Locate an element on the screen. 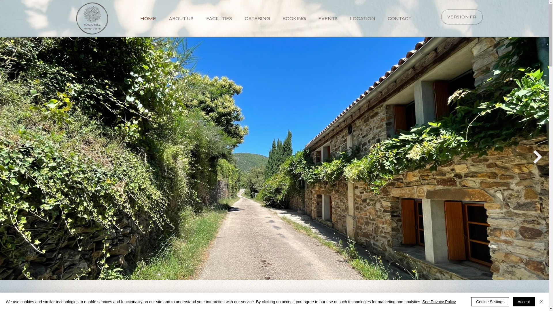 Image resolution: width=553 pixels, height=311 pixels. Accept is located at coordinates (524, 302).